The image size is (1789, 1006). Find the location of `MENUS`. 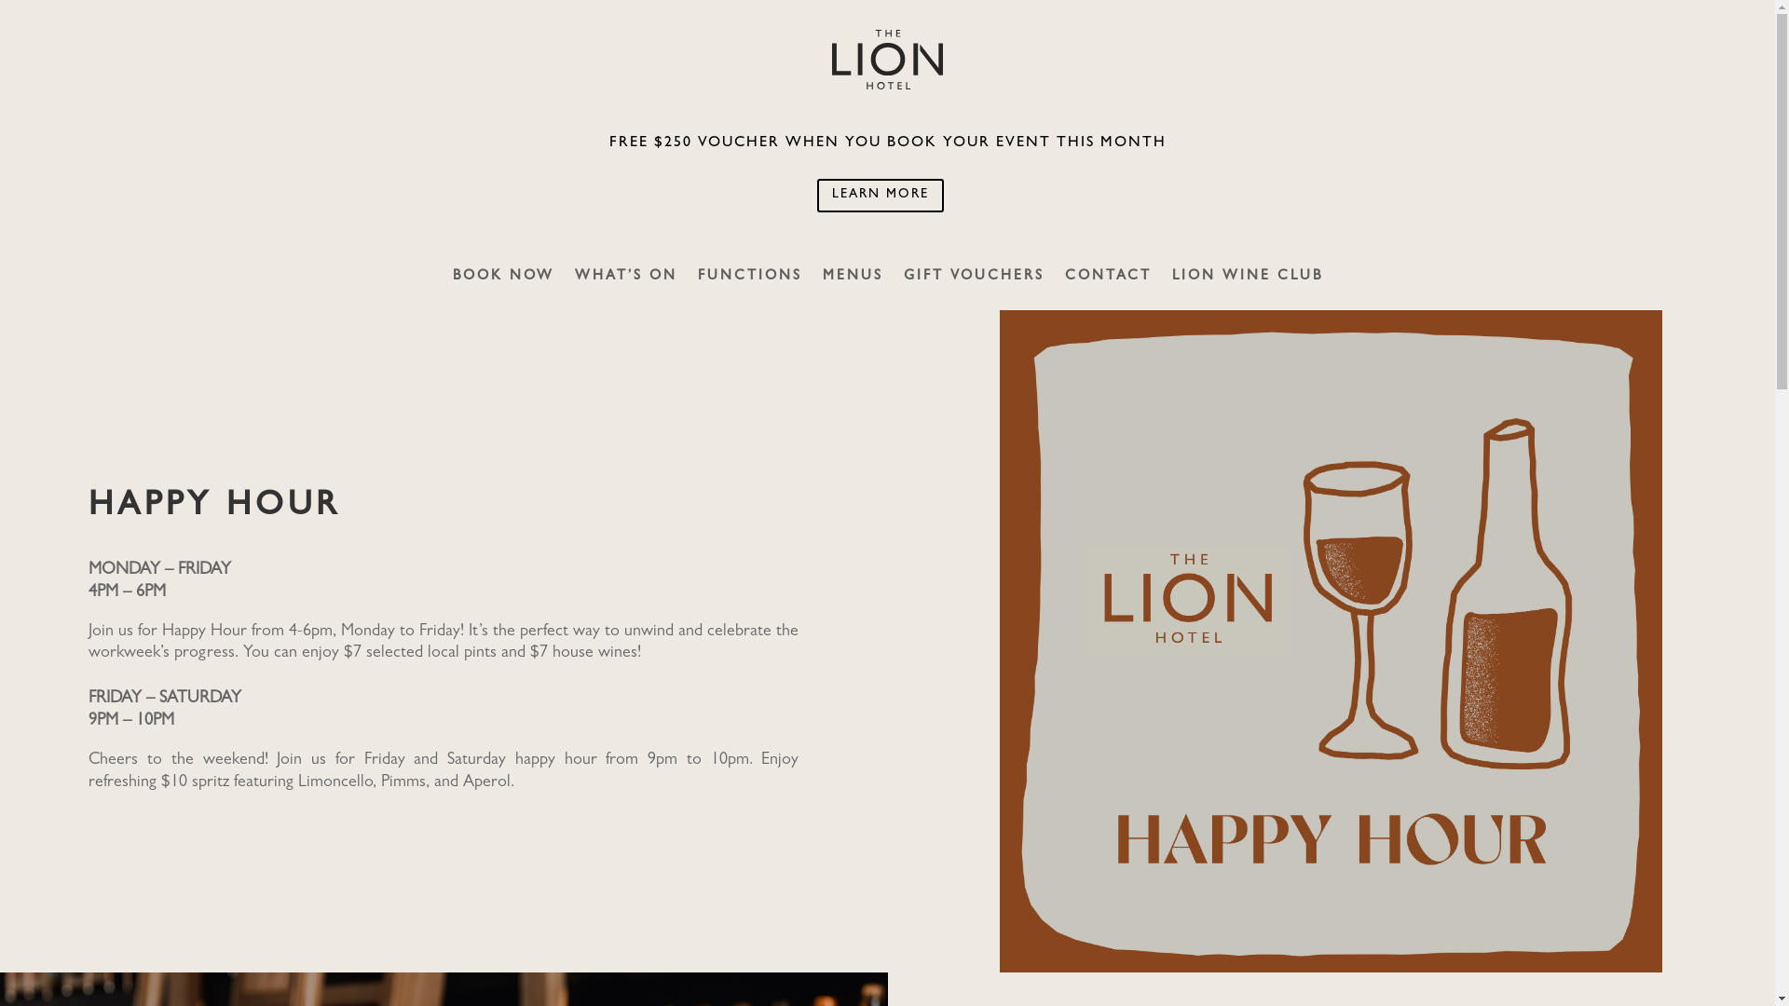

MENUS is located at coordinates (852, 291).